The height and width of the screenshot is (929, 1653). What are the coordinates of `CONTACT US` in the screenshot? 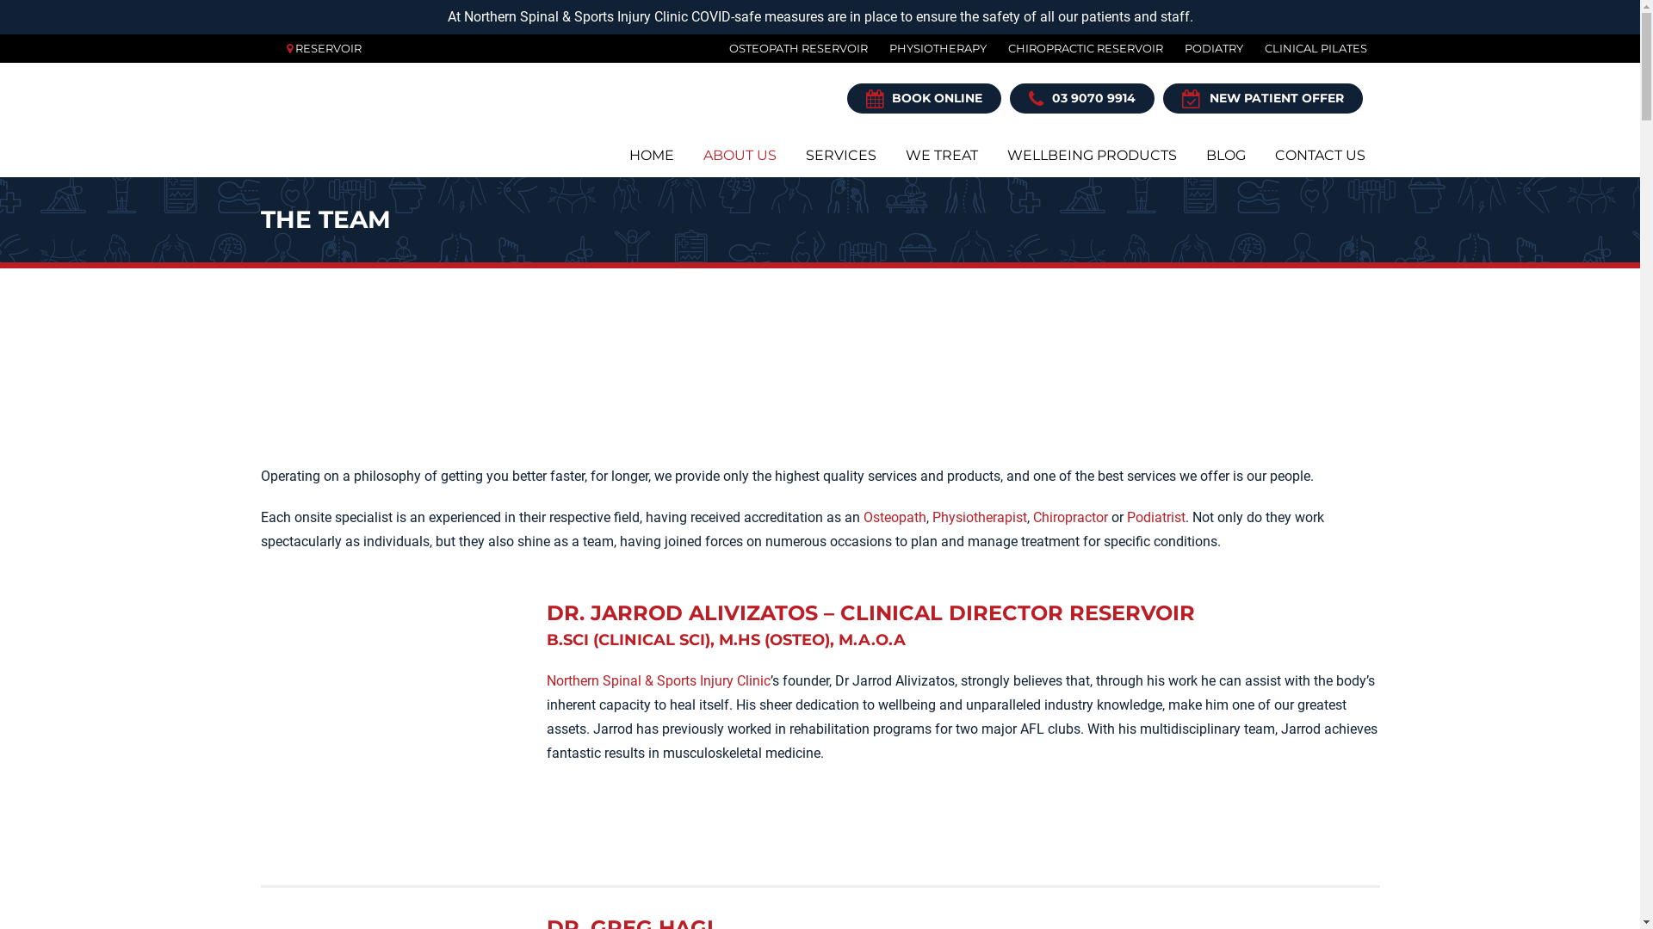 It's located at (1321, 155).